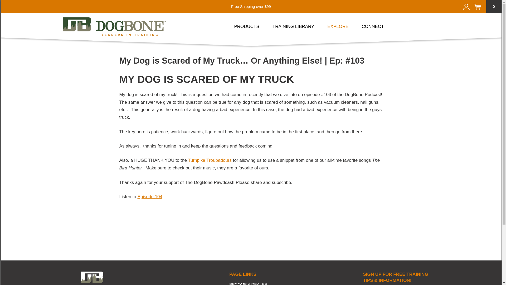 This screenshot has width=506, height=285. What do you see at coordinates (338, 25) in the screenshot?
I see `EXPLORE` at bounding box center [338, 25].